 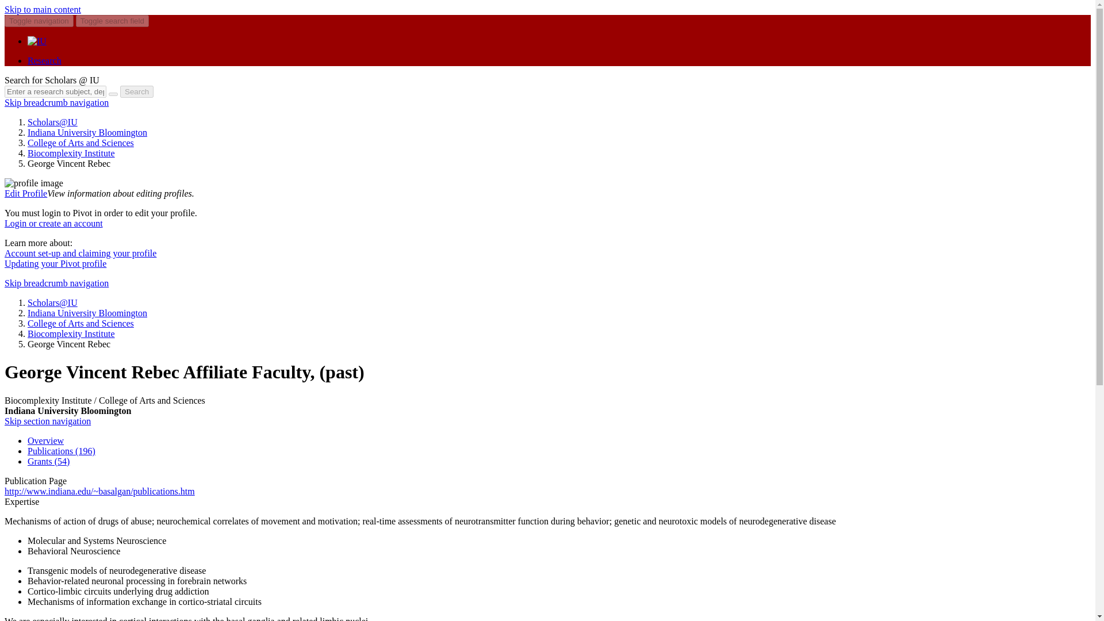 What do you see at coordinates (87, 132) in the screenshot?
I see `Indiana University Bloomington` at bounding box center [87, 132].